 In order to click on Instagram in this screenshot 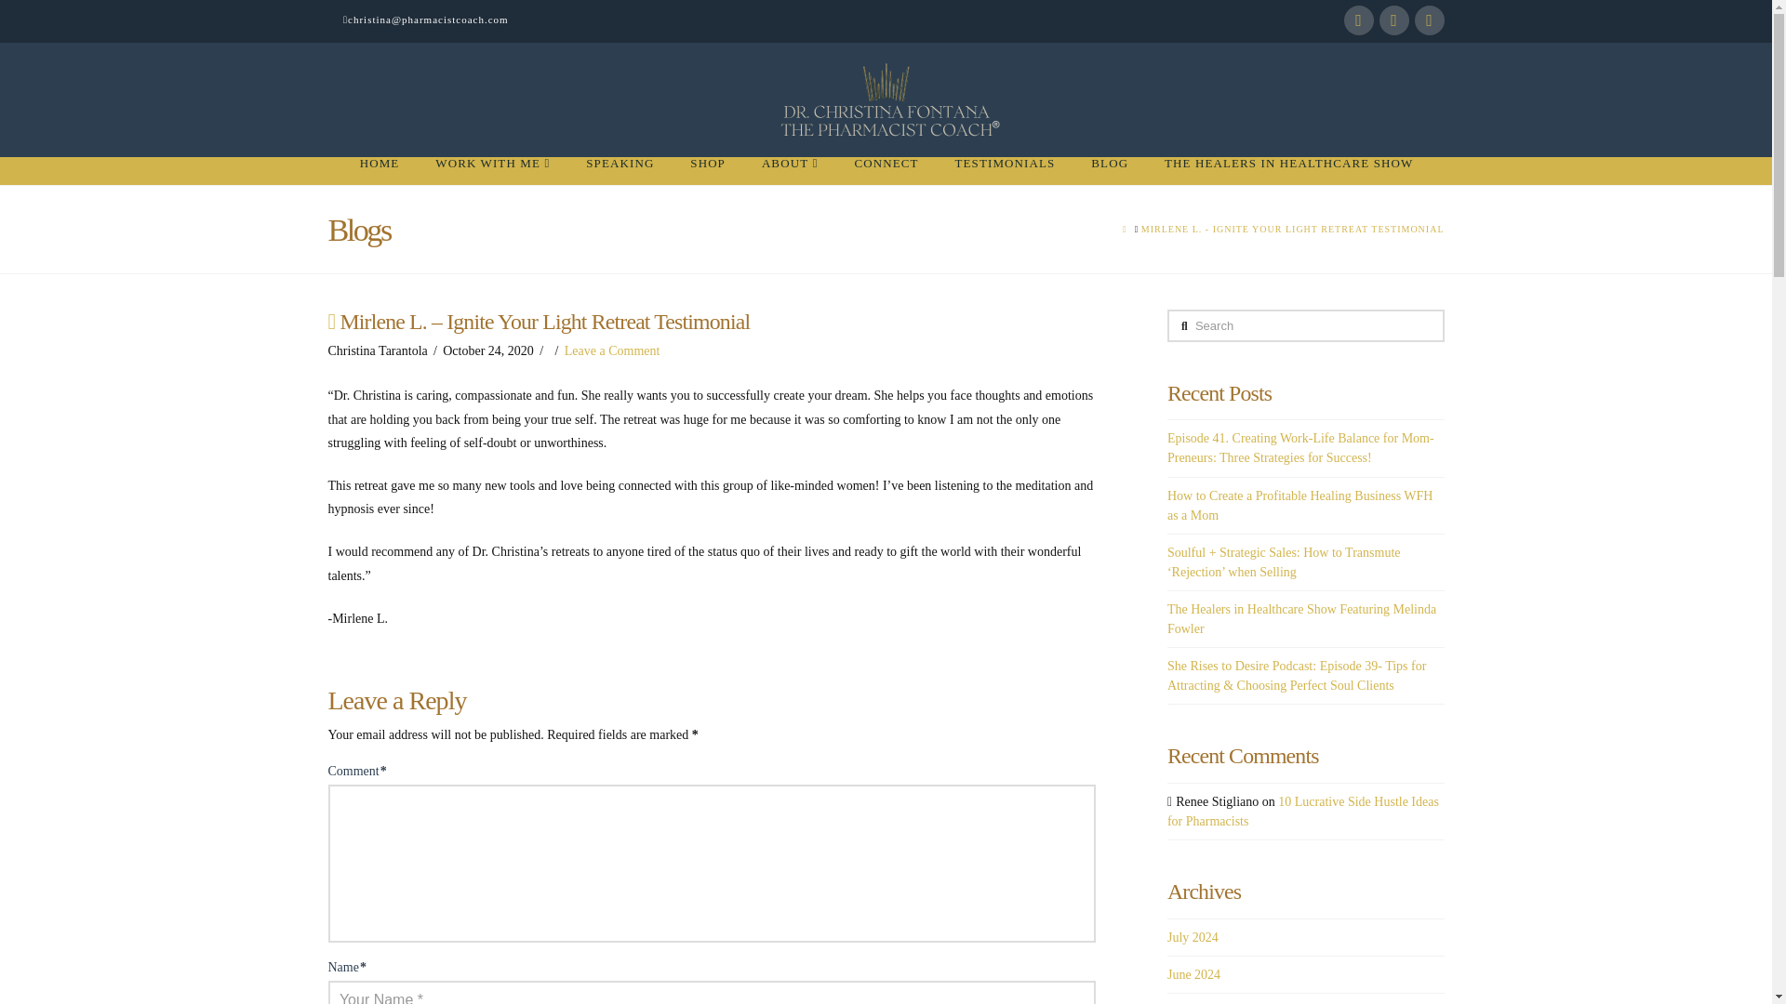, I will do `click(1429, 20)`.